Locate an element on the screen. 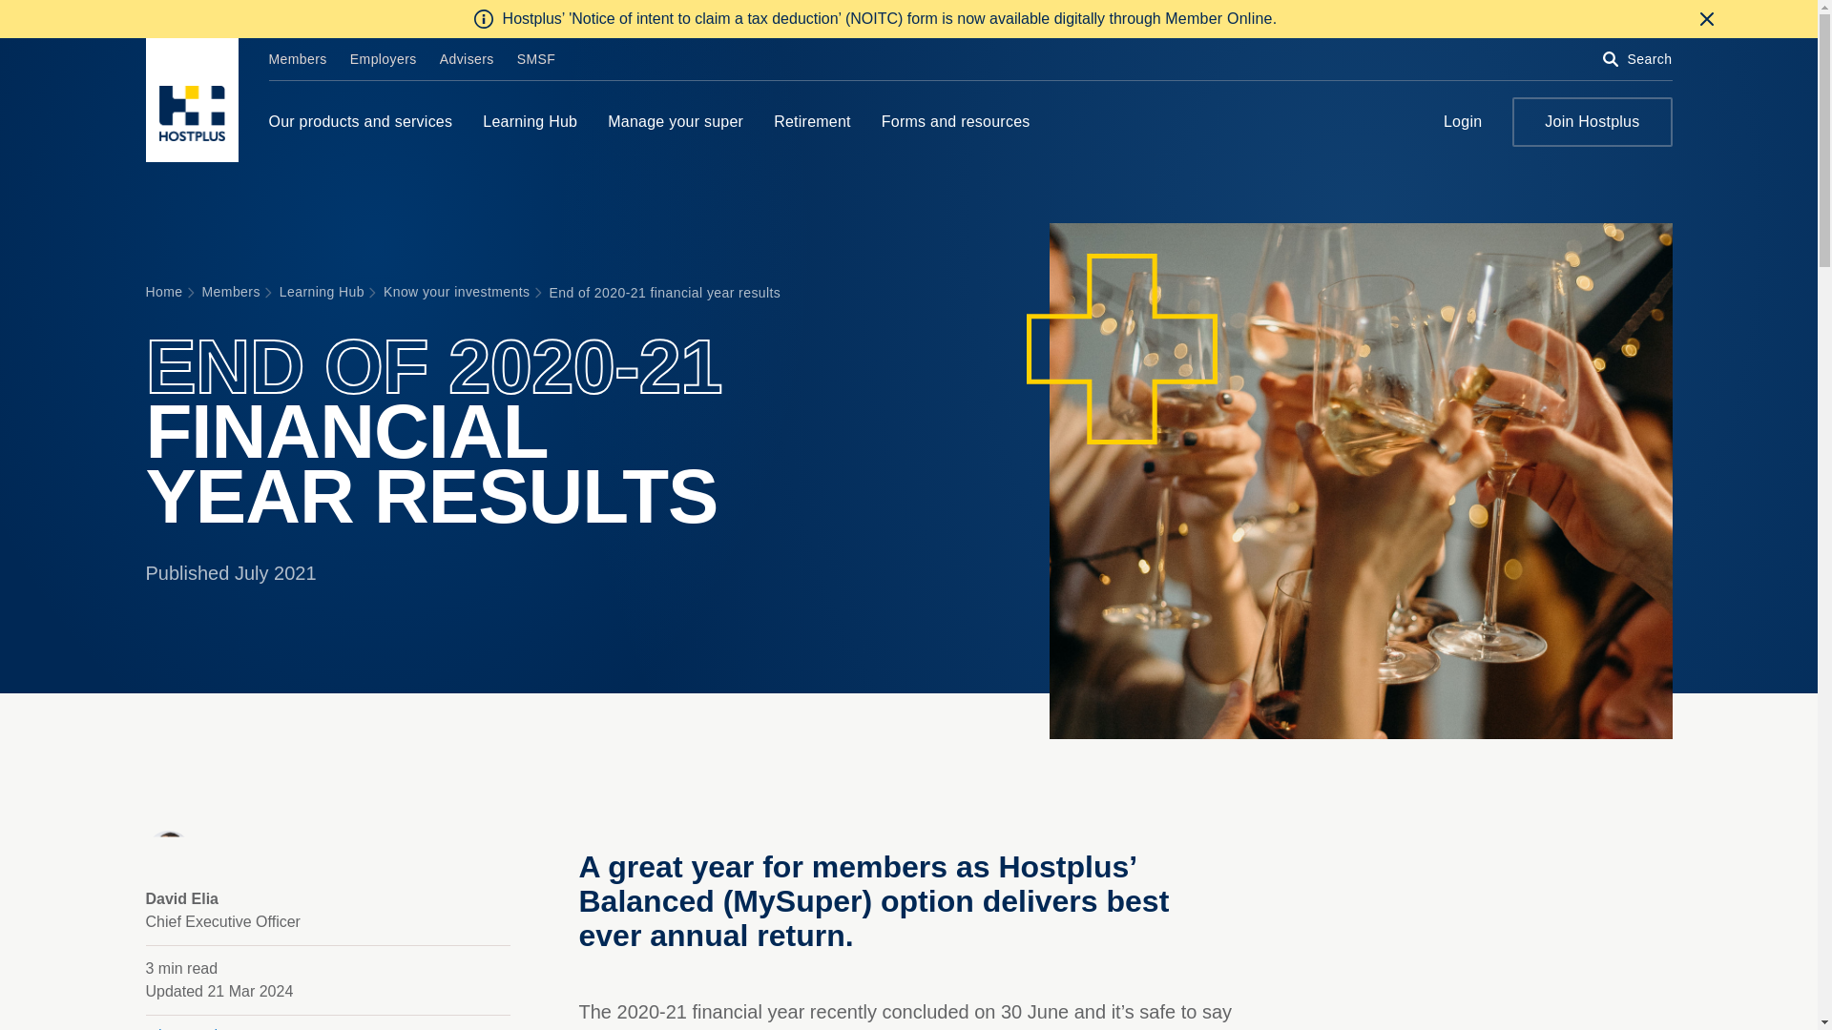 This screenshot has width=1832, height=1030. Retirement is located at coordinates (812, 120).